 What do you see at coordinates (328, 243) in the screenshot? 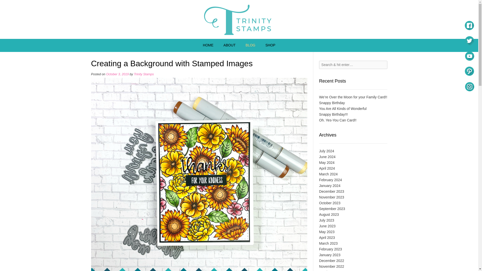
I see `March 2023` at bounding box center [328, 243].